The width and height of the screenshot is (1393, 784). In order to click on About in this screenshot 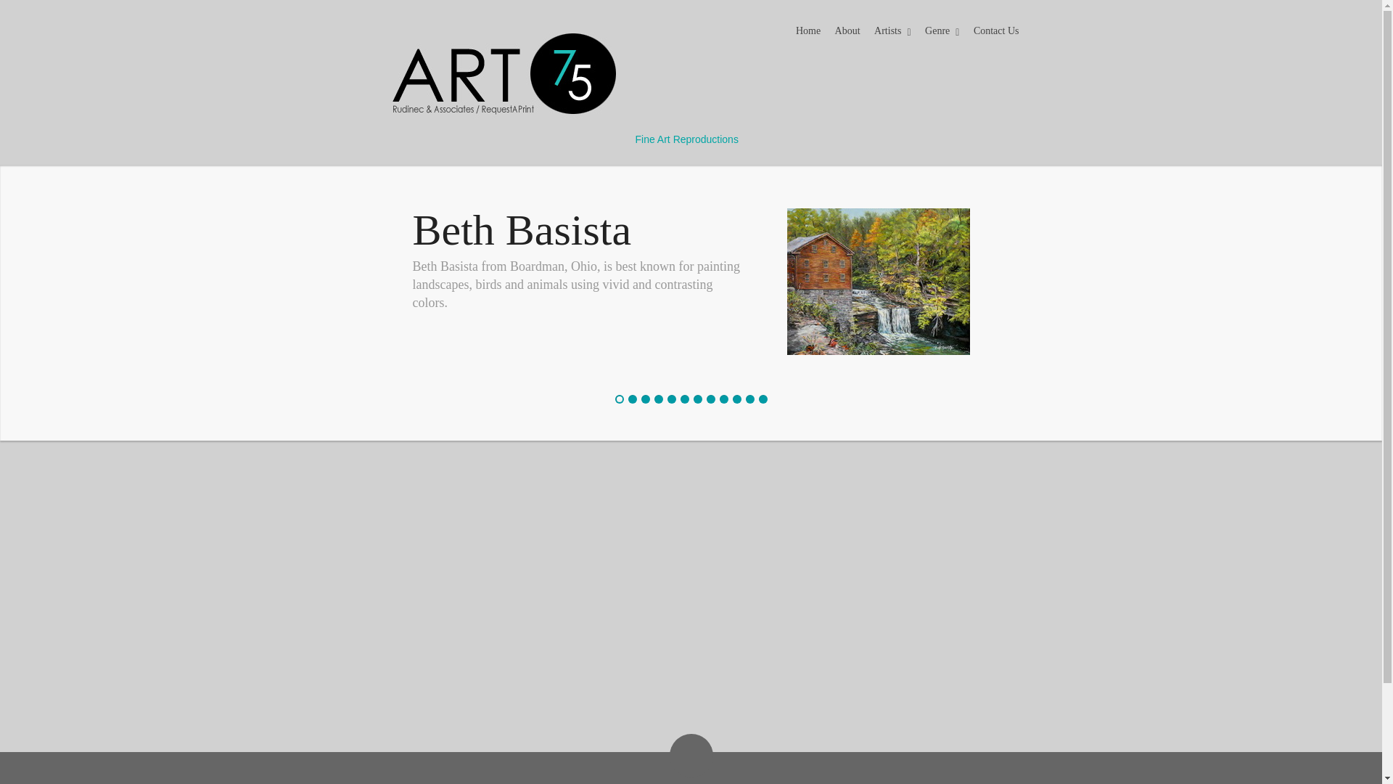, I will do `click(847, 32)`.